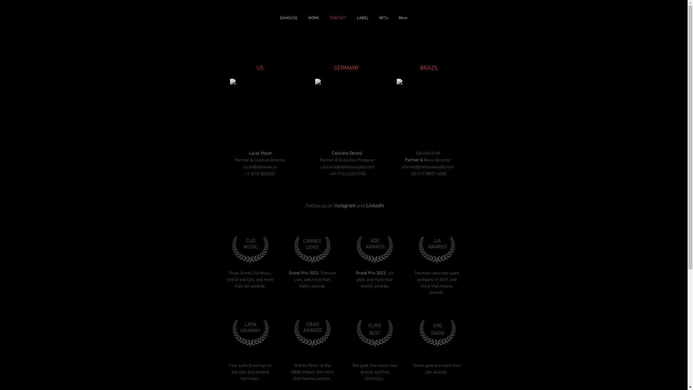 This screenshot has width=693, height=390. What do you see at coordinates (338, 25) in the screenshot?
I see `CONTACT` at bounding box center [338, 25].